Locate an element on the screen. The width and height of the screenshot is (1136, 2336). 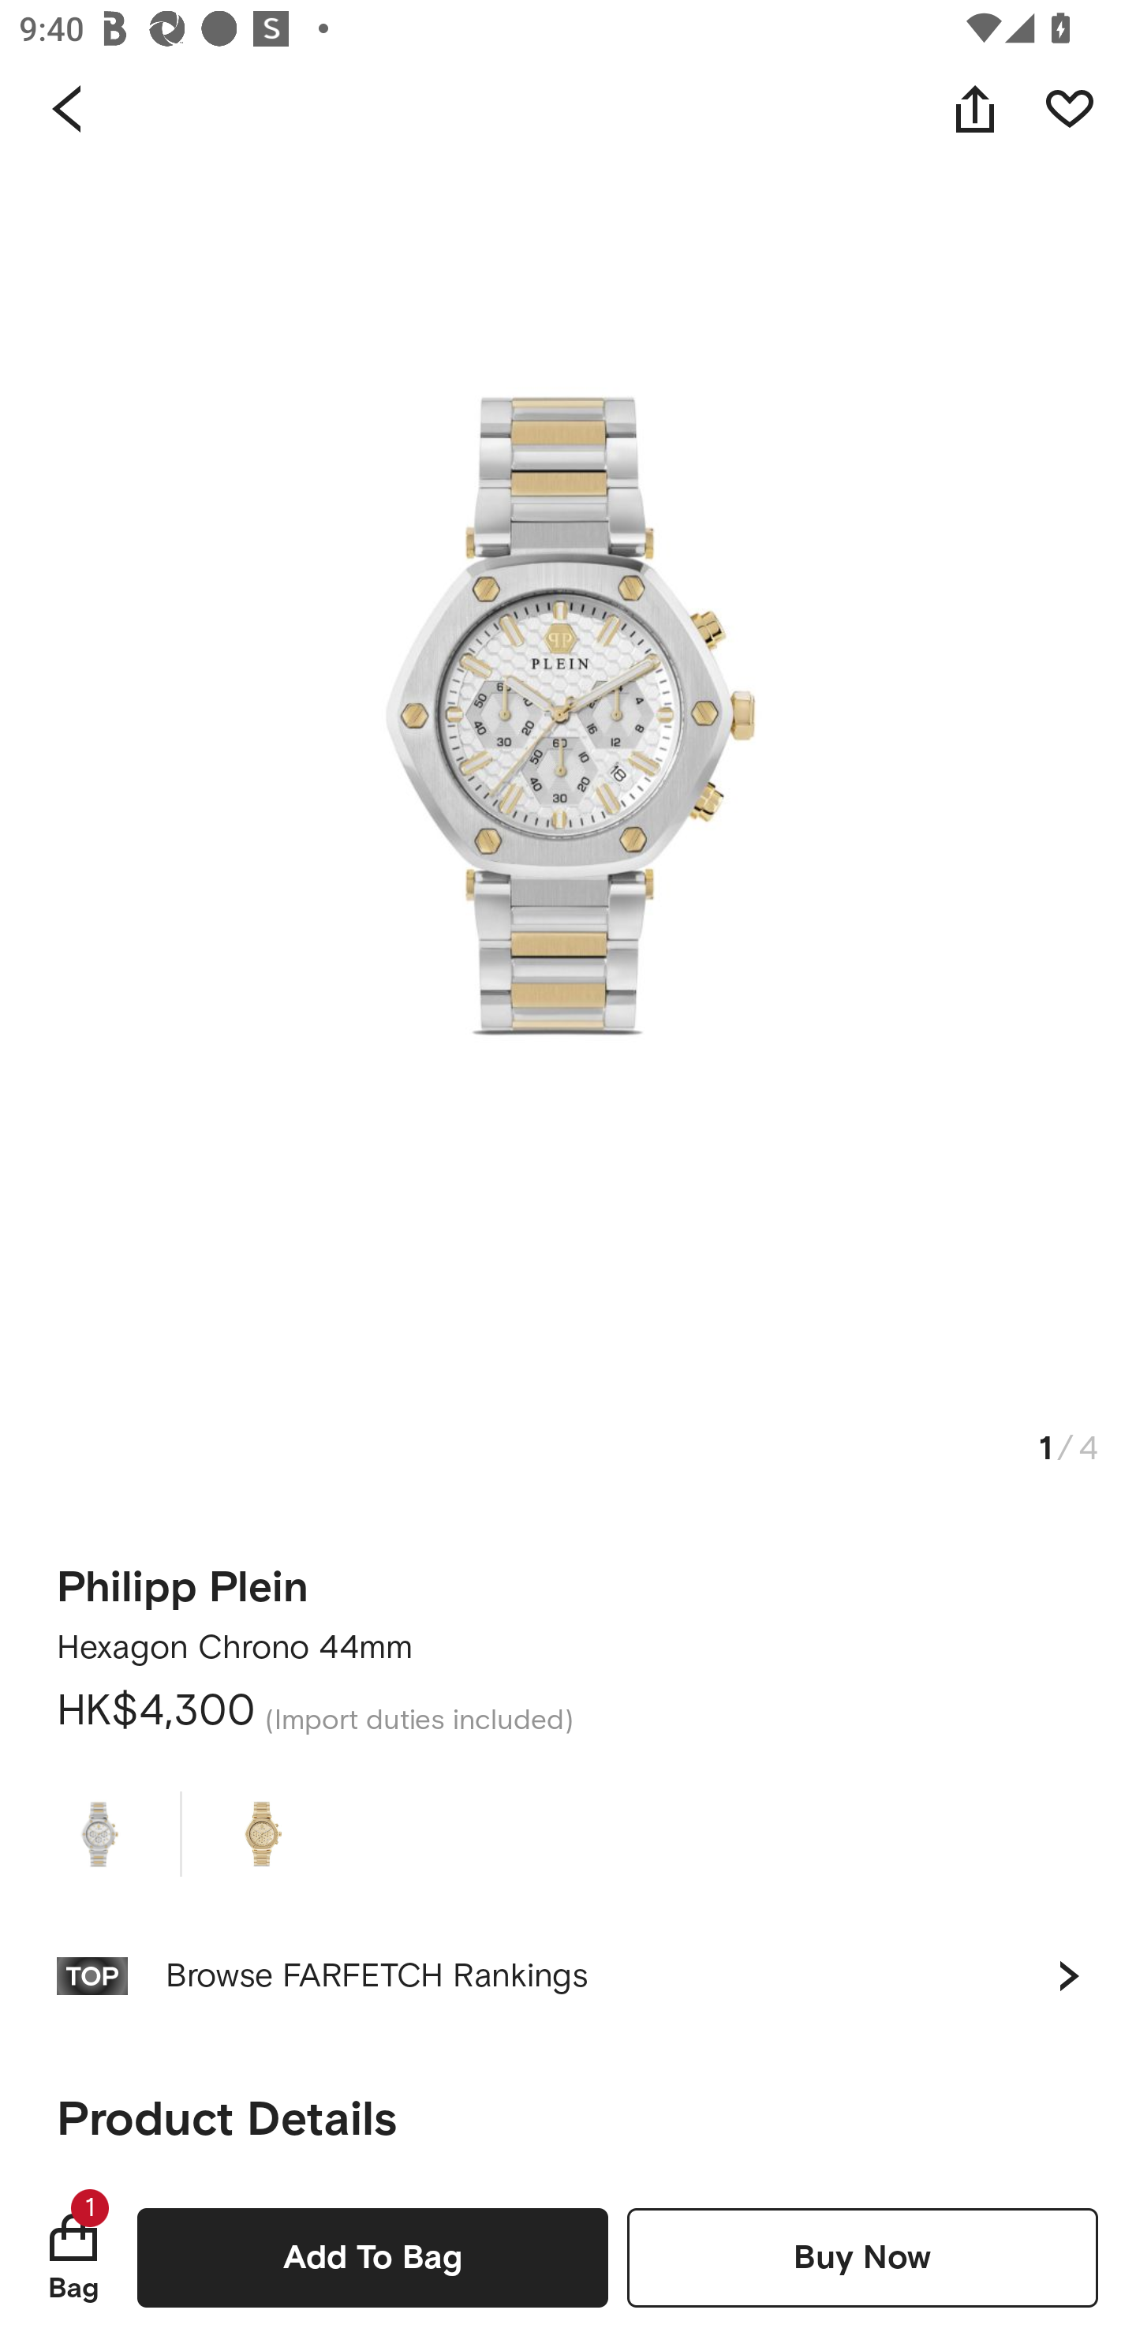
Philipp Plein is located at coordinates (183, 1578).